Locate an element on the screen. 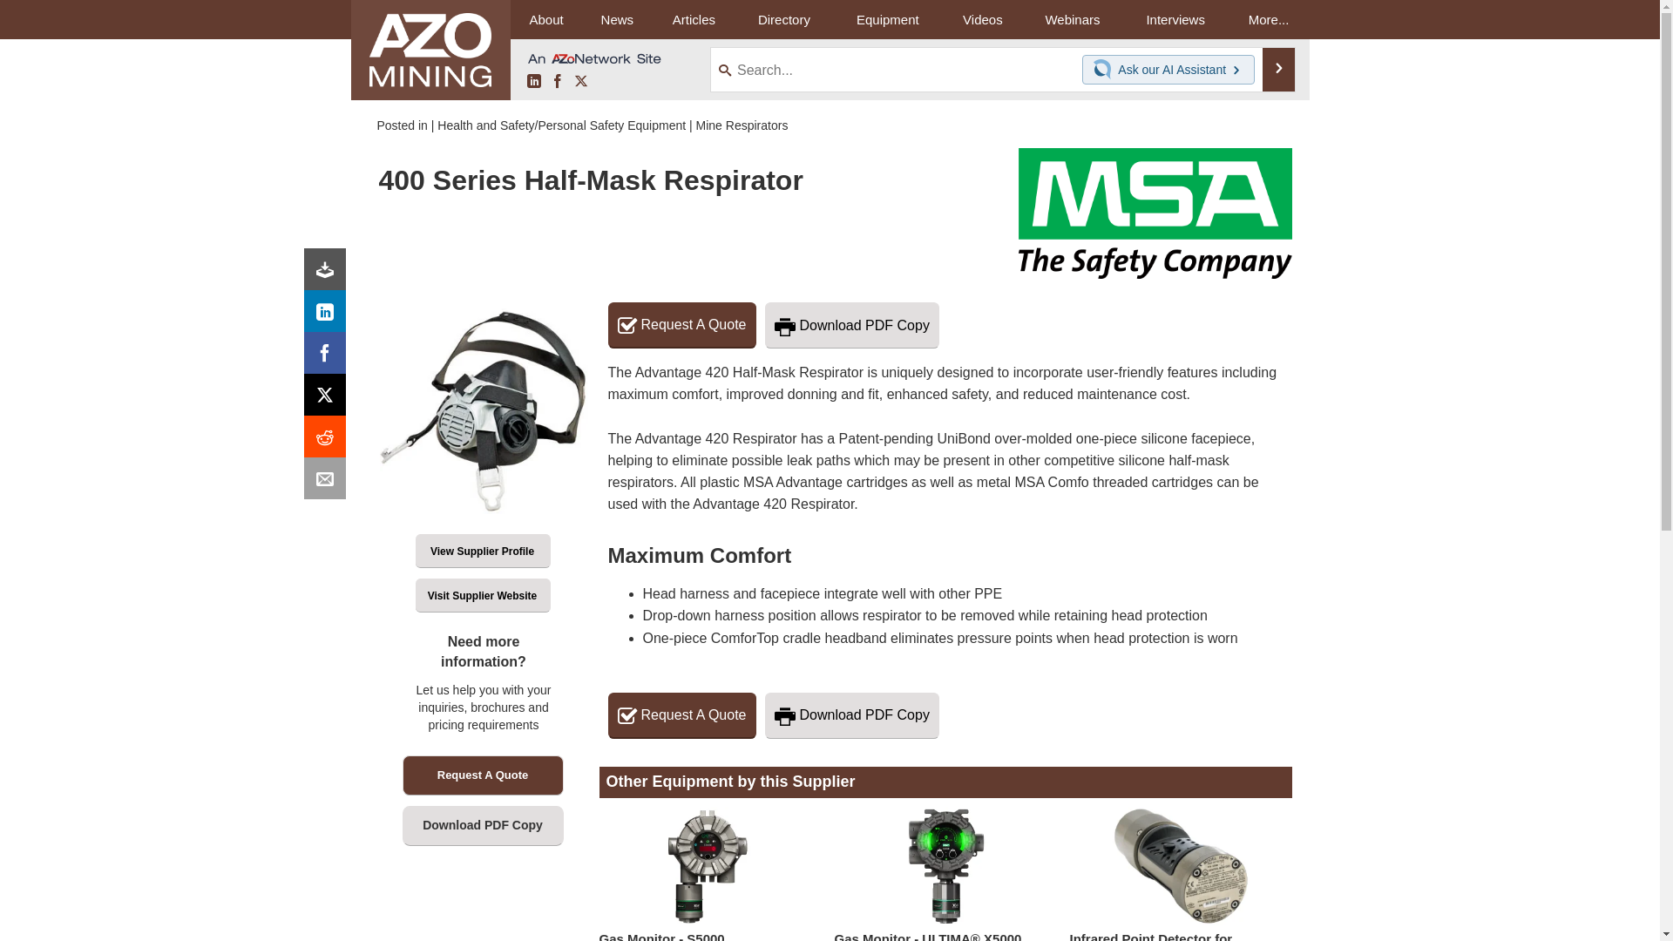 Image resolution: width=1673 pixels, height=941 pixels. MSA - The Safety Company logo. is located at coordinates (1115, 213).